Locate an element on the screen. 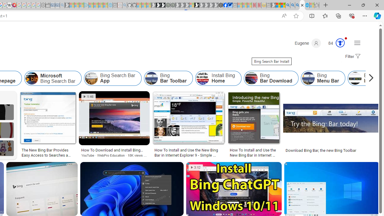  Bing Bar Download is located at coordinates (251, 78).